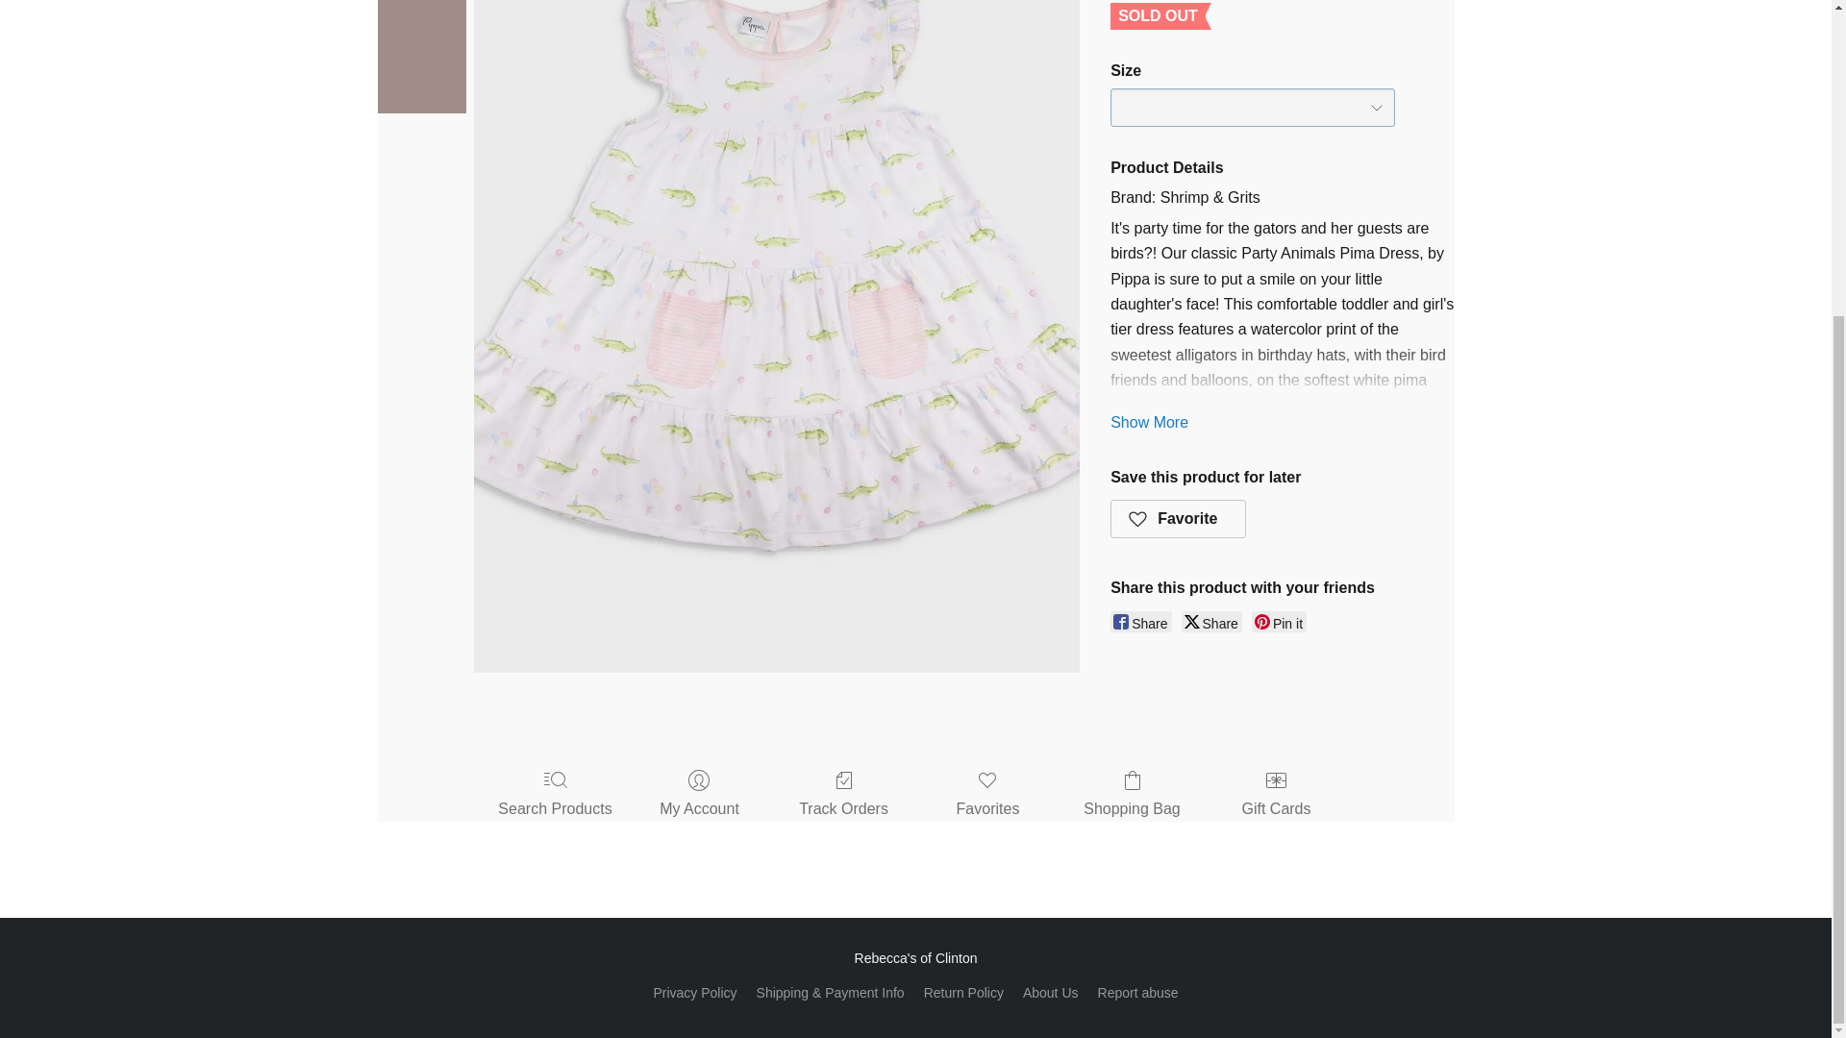 The width and height of the screenshot is (1846, 1038). I want to click on My Account, so click(699, 796).